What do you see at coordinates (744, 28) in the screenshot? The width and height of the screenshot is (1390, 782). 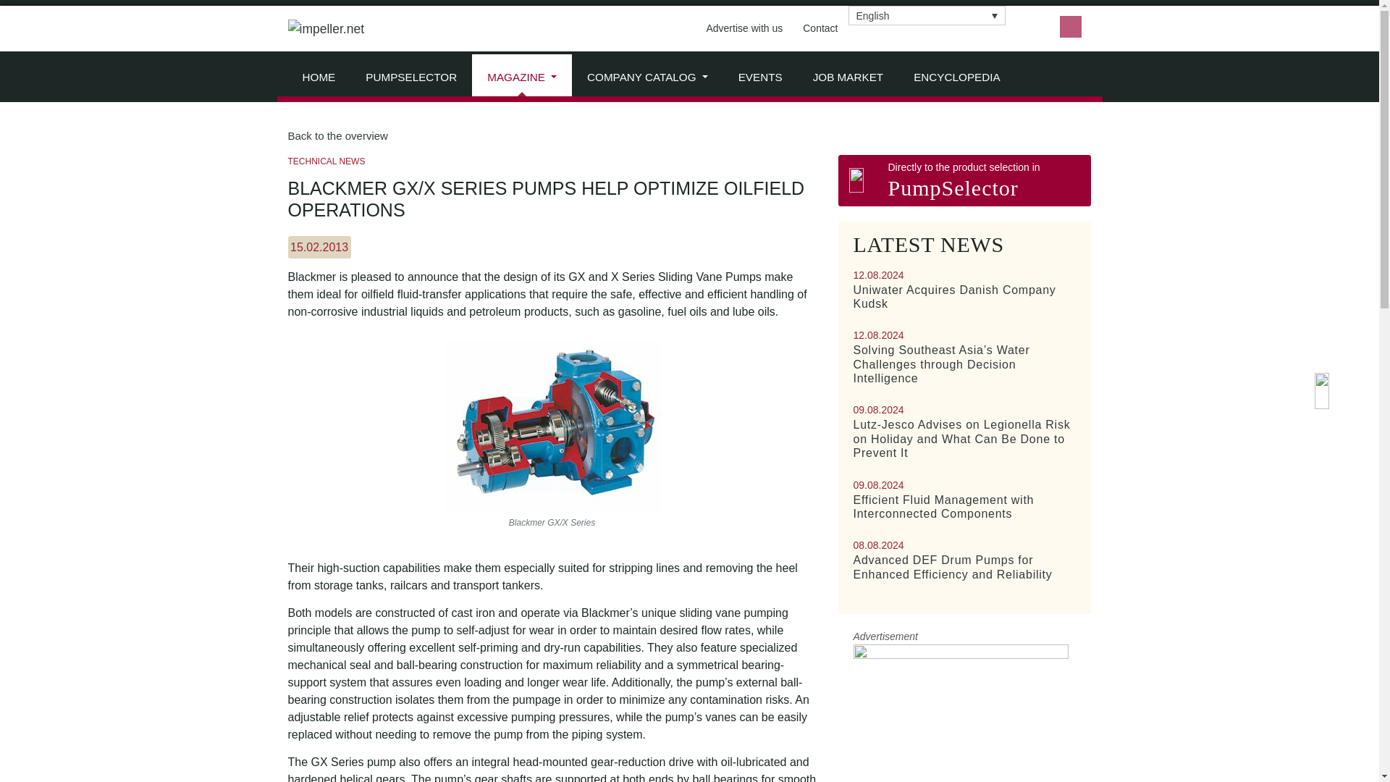 I see `Advertise with us` at bounding box center [744, 28].